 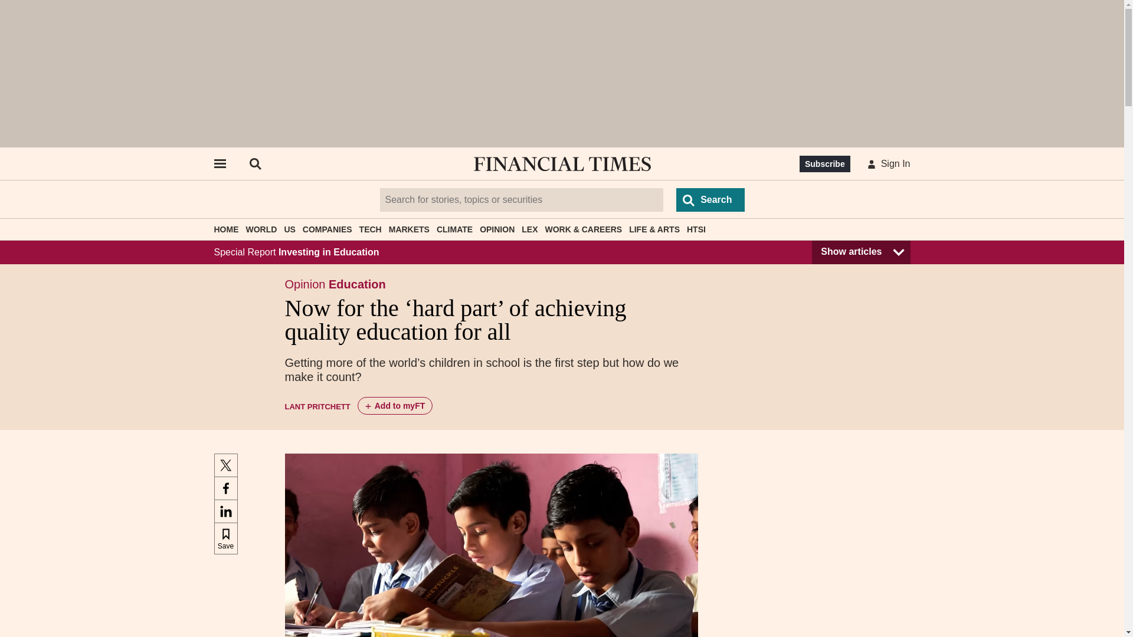 I want to click on Go to Financial Times homepage, so click(x=562, y=164).